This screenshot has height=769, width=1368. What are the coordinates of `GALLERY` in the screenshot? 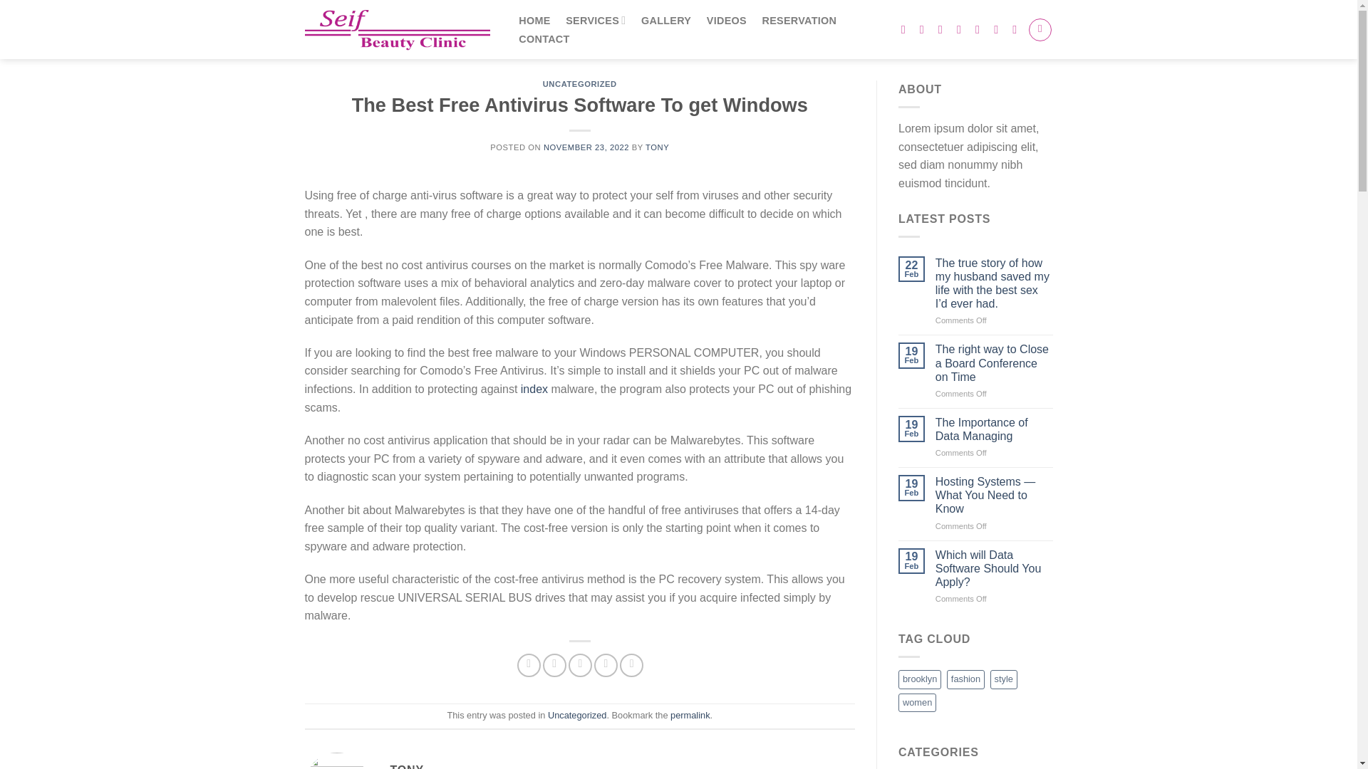 It's located at (665, 20).